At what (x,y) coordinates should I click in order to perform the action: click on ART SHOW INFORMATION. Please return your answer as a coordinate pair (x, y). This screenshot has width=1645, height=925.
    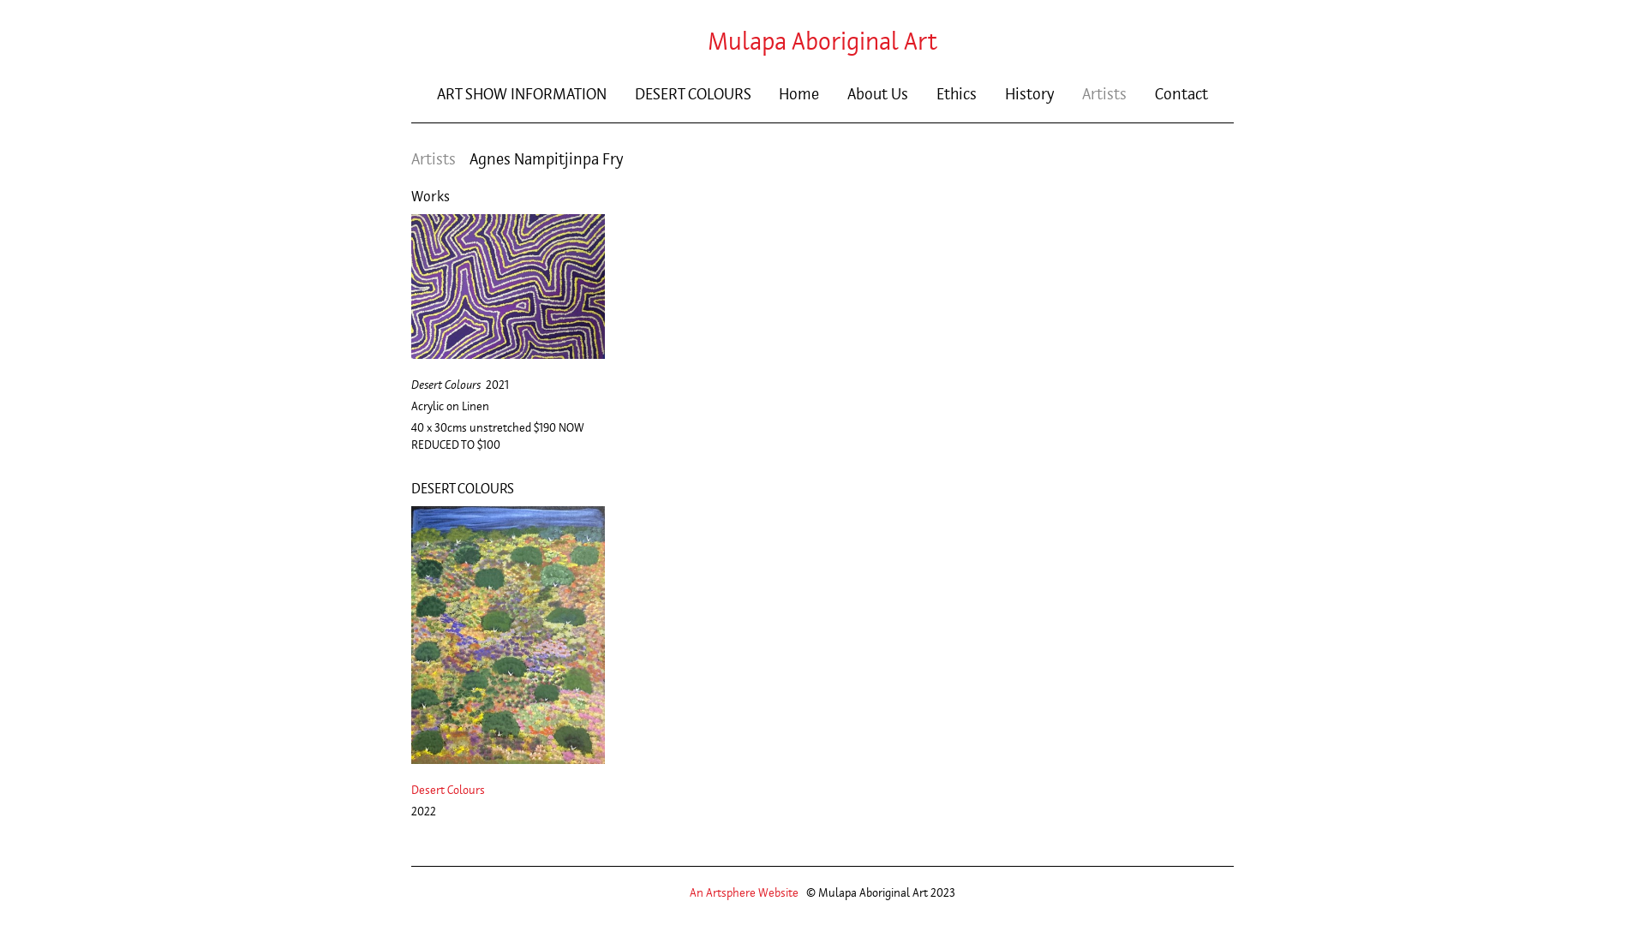
    Looking at the image, I should click on (522, 94).